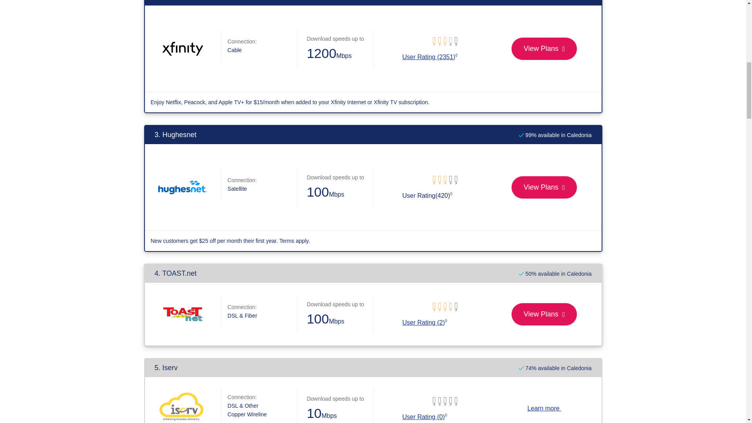 The height and width of the screenshot is (423, 752). I want to click on Learn more , so click(544, 408).